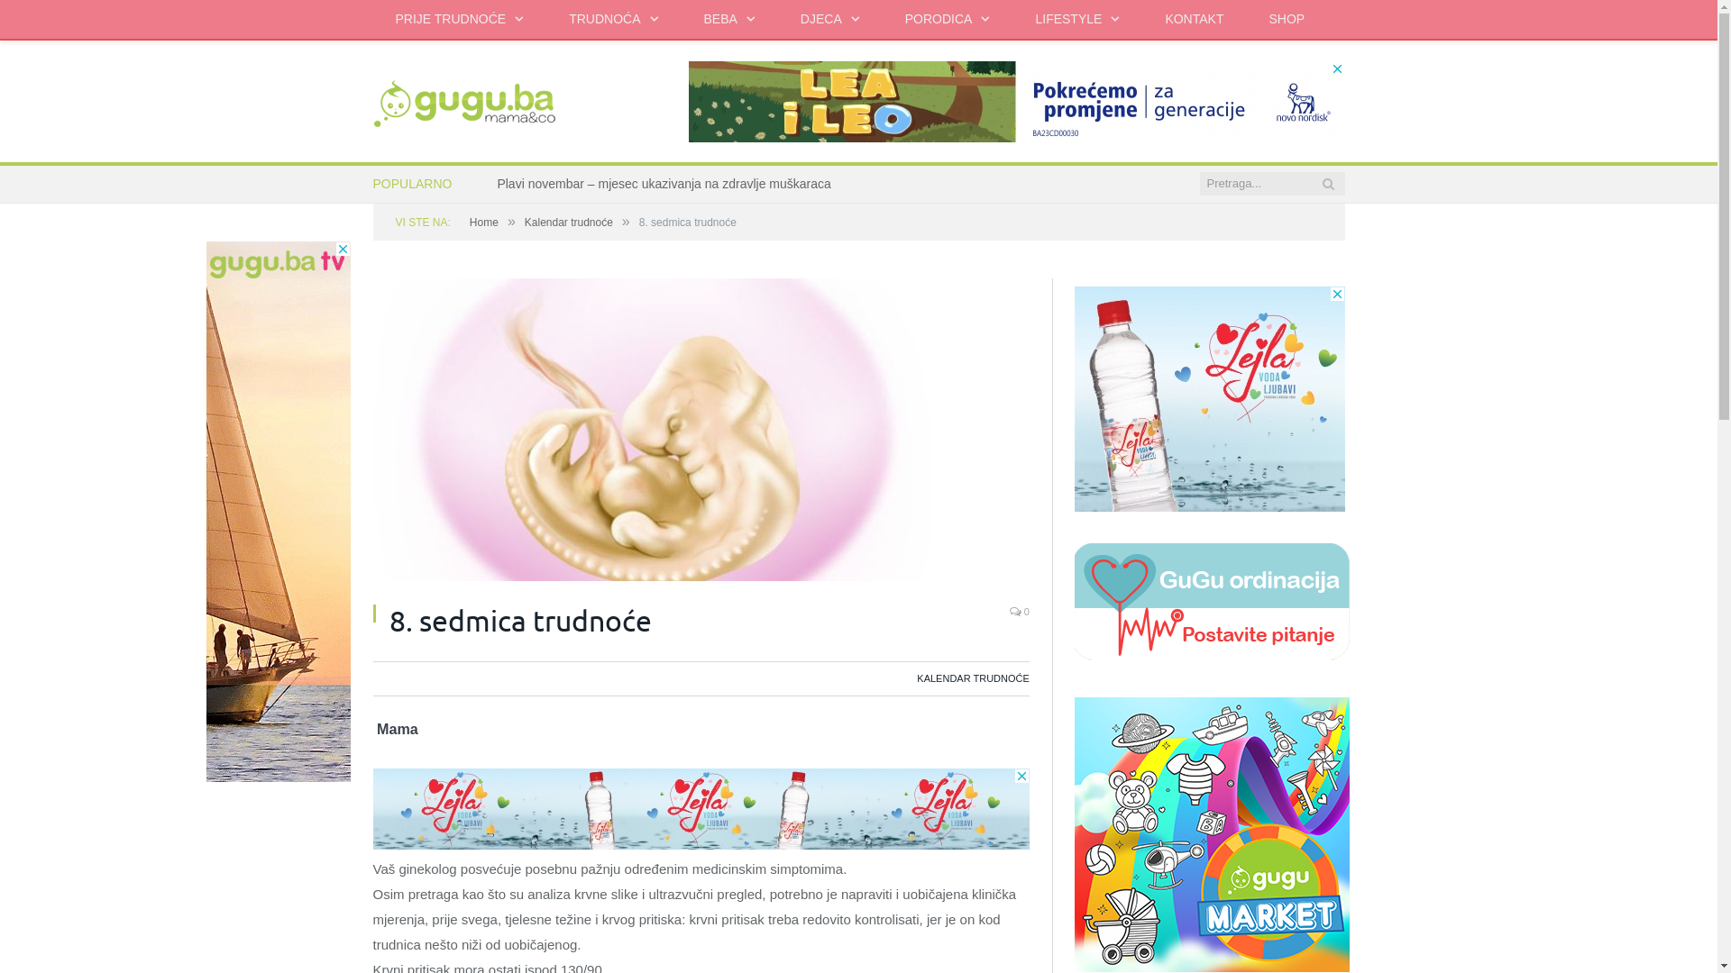  I want to click on LIFESTYLE, so click(1077, 20).